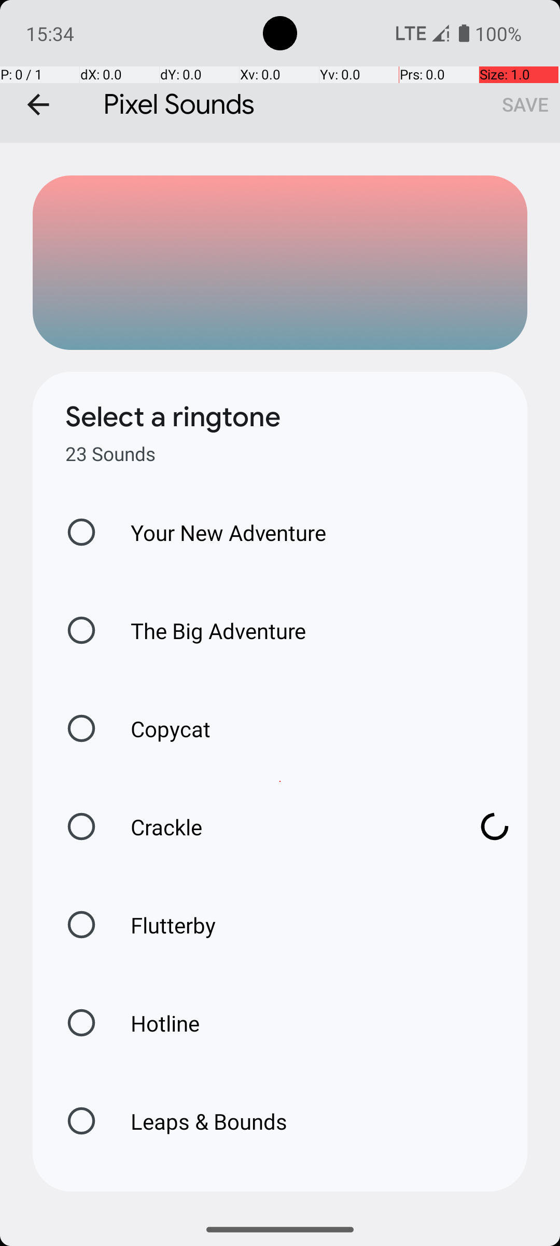 The height and width of the screenshot is (1246, 560). What do you see at coordinates (160, 729) in the screenshot?
I see `Copycat` at bounding box center [160, 729].